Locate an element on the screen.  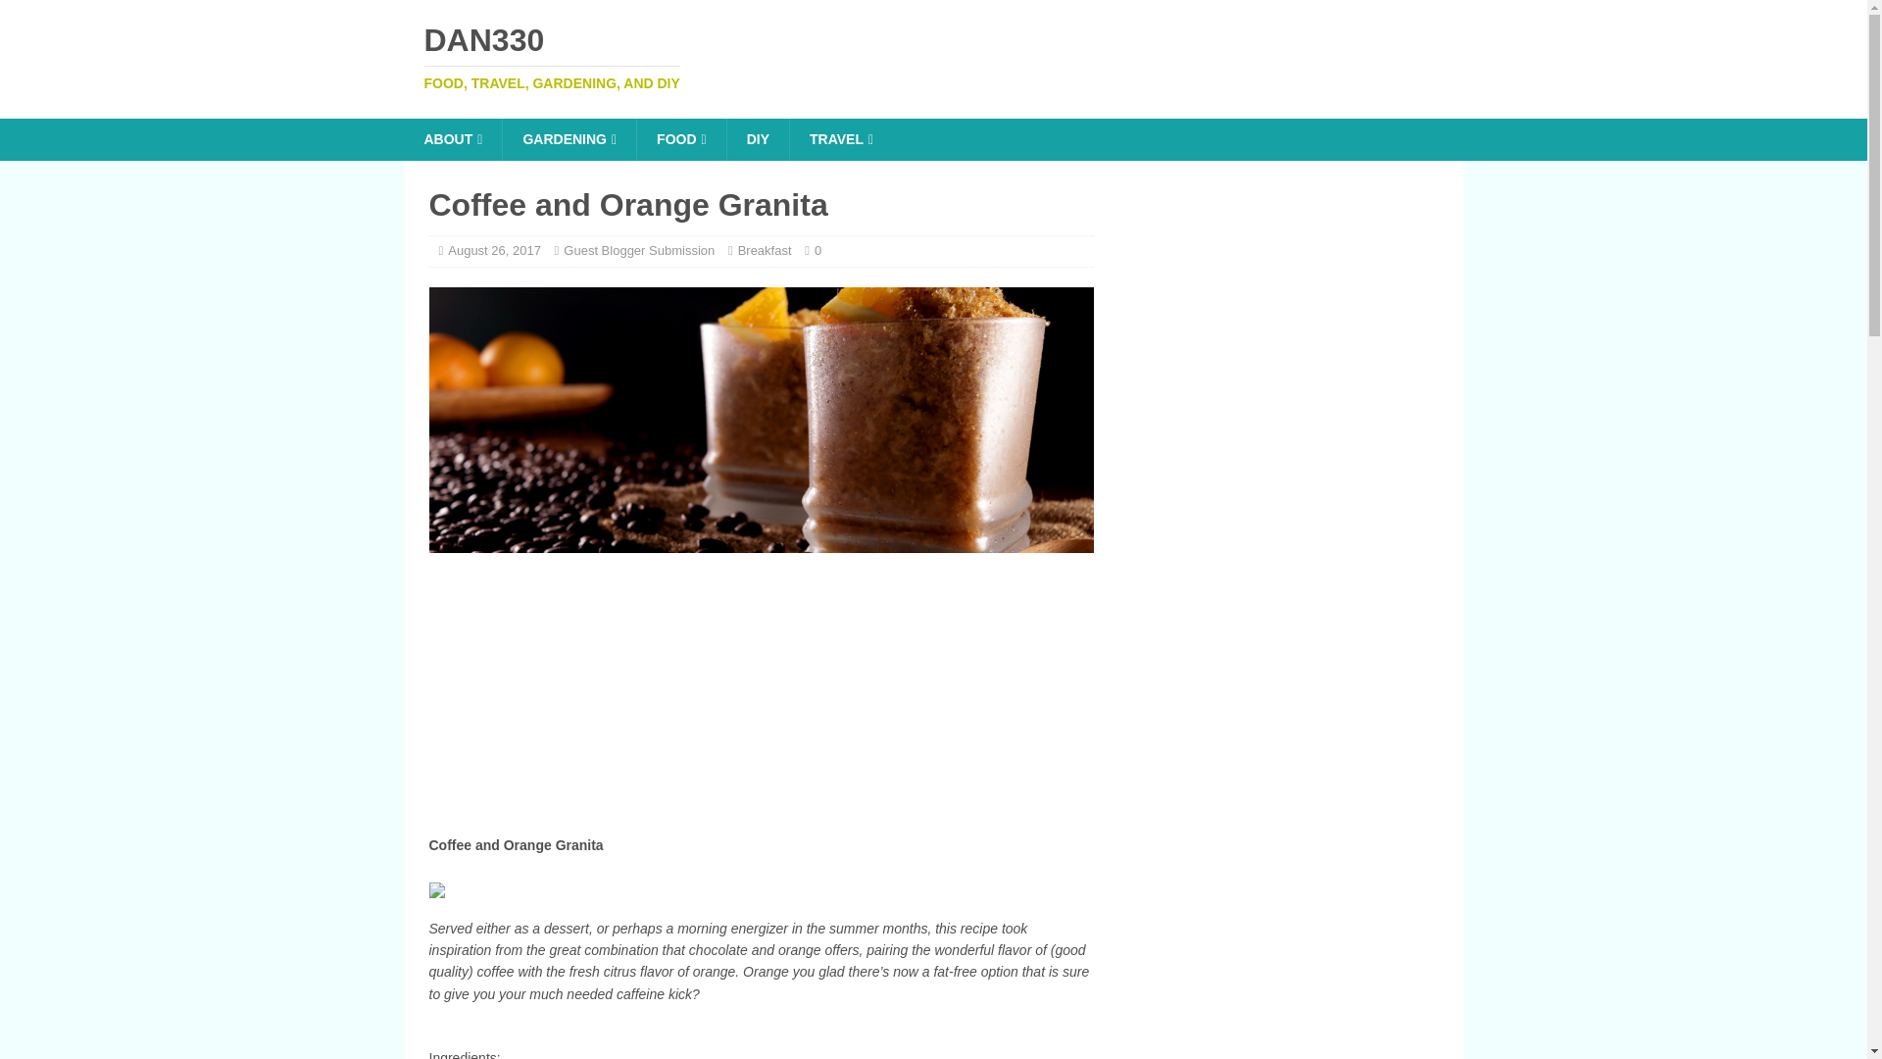
Guest Blogger Submission is located at coordinates (639, 251).